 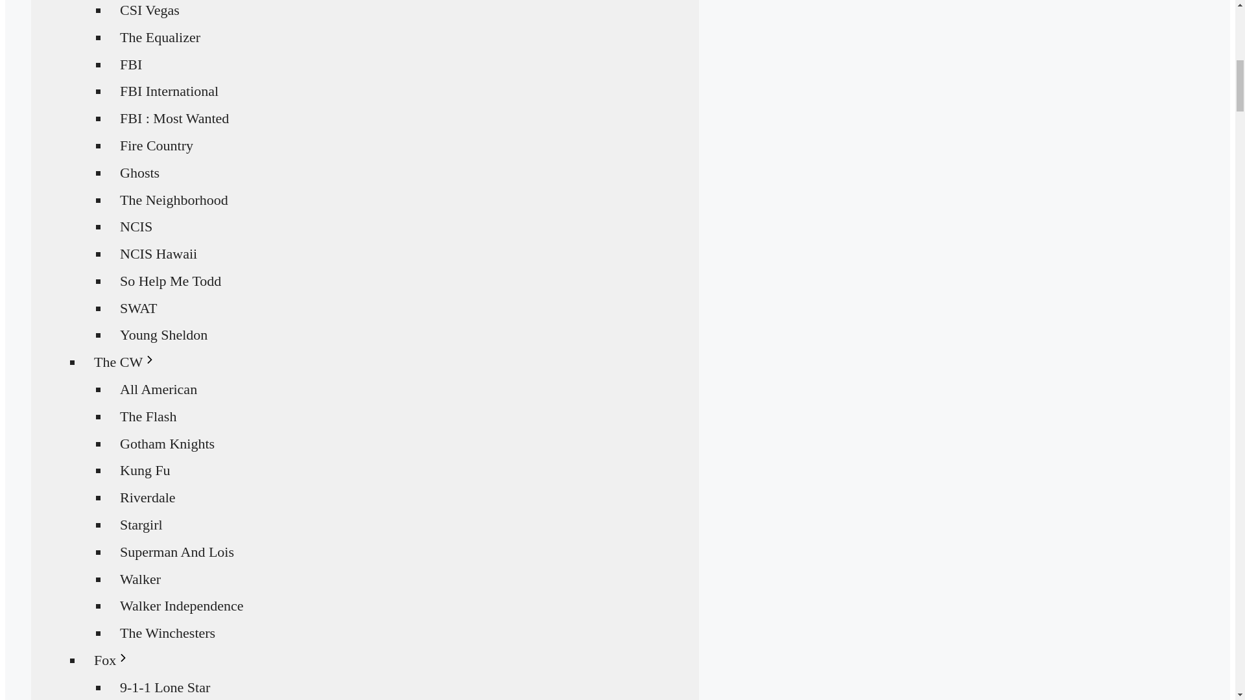 I want to click on The Neighborhood, so click(x=174, y=200).